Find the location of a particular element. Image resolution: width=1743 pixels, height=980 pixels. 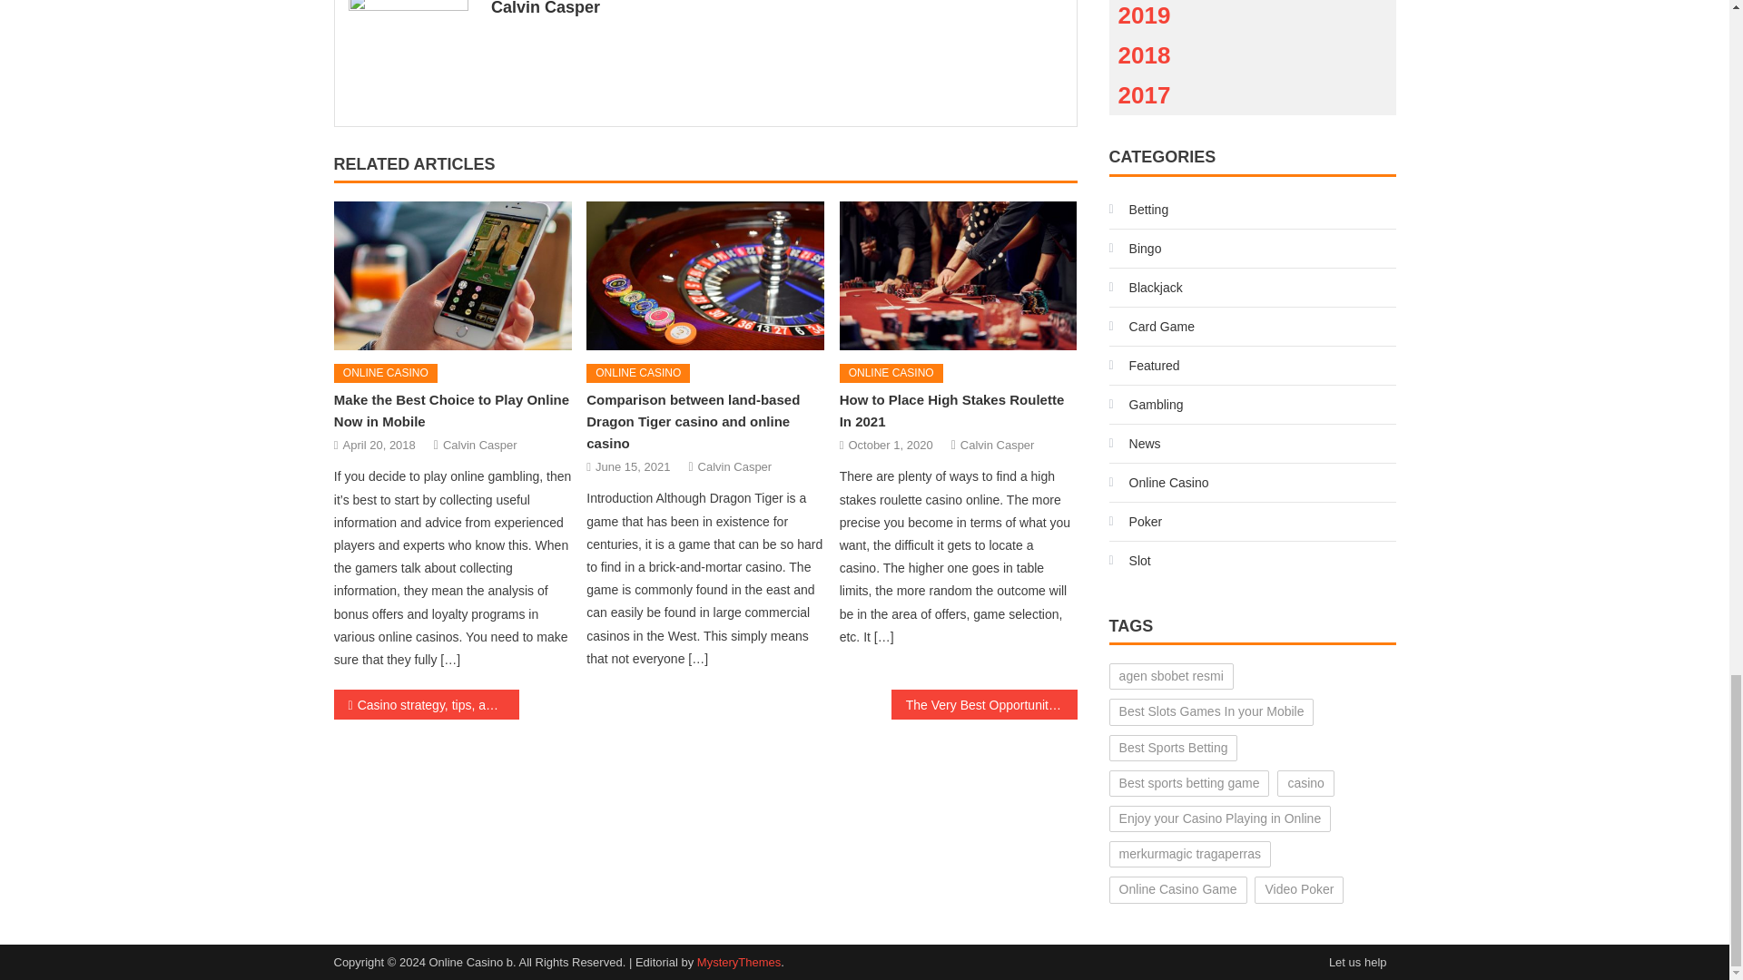

ONLINE CASINO is located at coordinates (891, 374).